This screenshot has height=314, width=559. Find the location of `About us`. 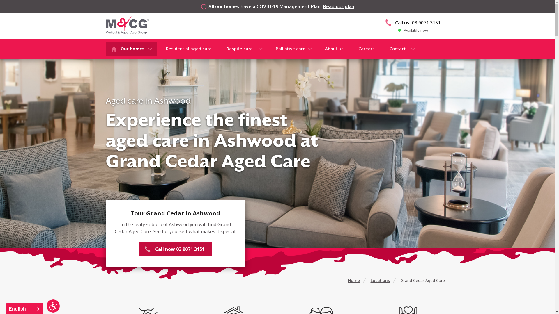

About us is located at coordinates (334, 49).